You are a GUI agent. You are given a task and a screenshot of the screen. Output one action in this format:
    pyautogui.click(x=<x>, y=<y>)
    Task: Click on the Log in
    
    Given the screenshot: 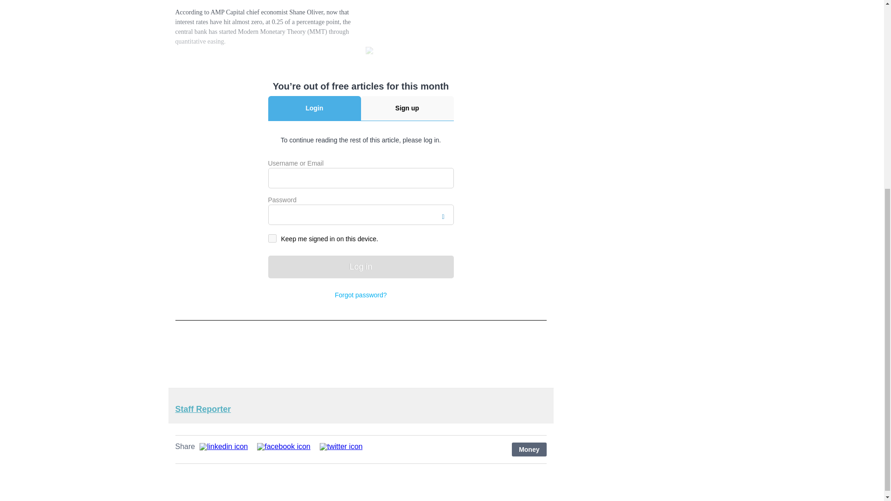 What is the action you would take?
    pyautogui.click(x=361, y=267)
    